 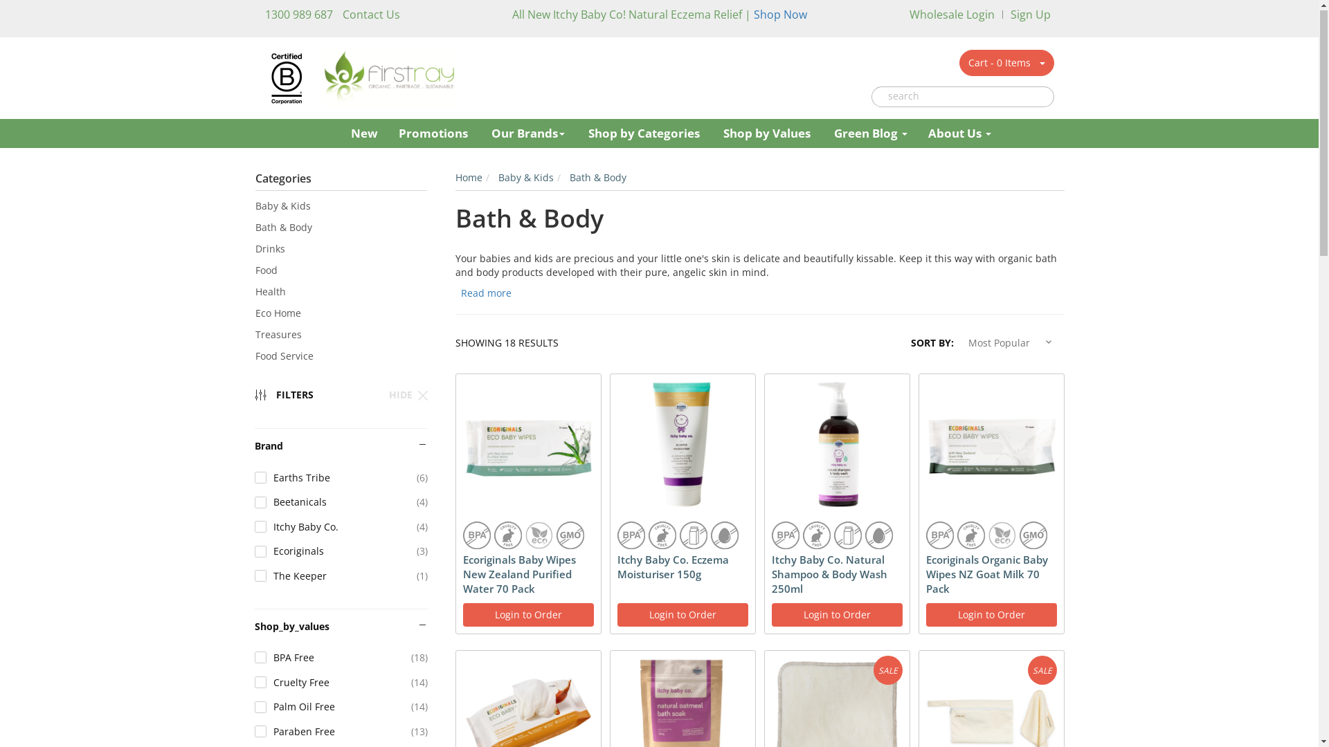 I want to click on Cruelty Free
(14), so click(x=341, y=683).